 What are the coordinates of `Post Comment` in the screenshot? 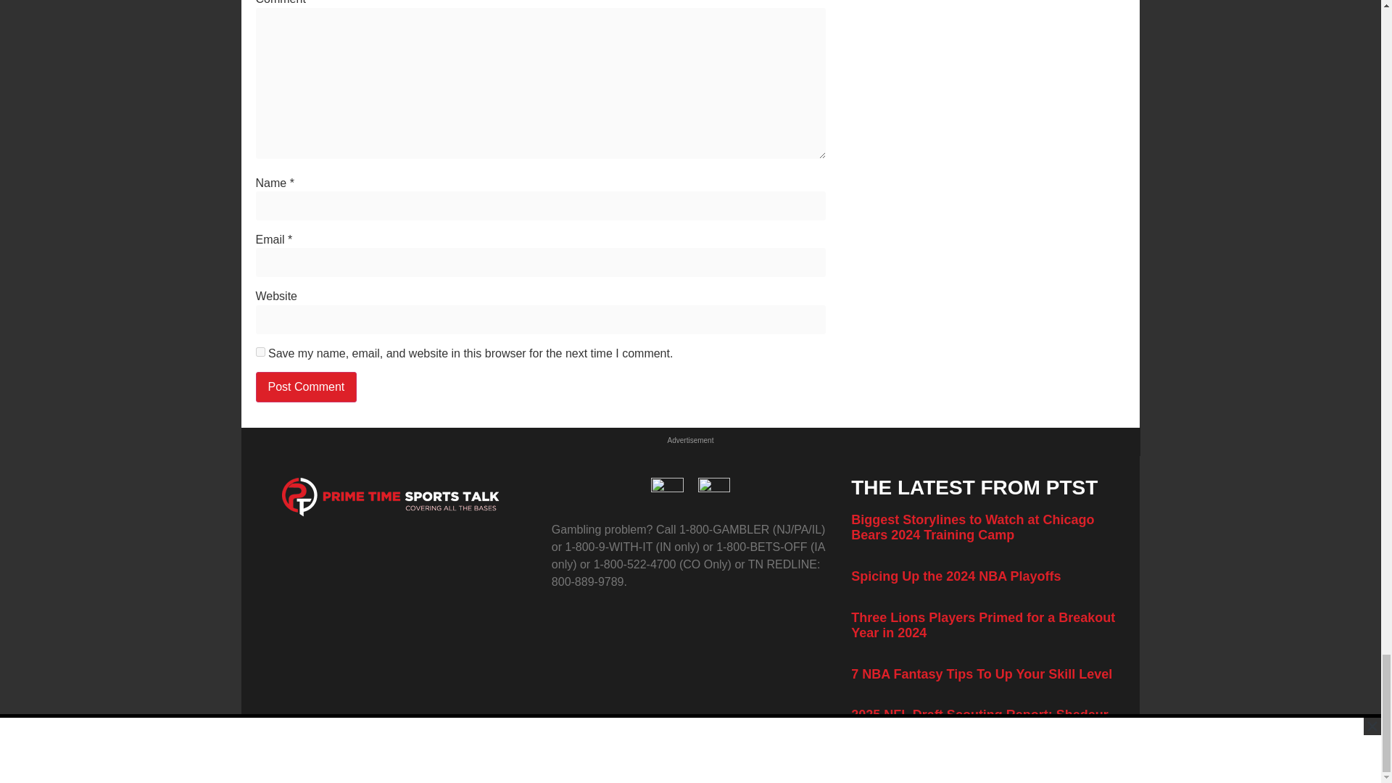 It's located at (305, 387).